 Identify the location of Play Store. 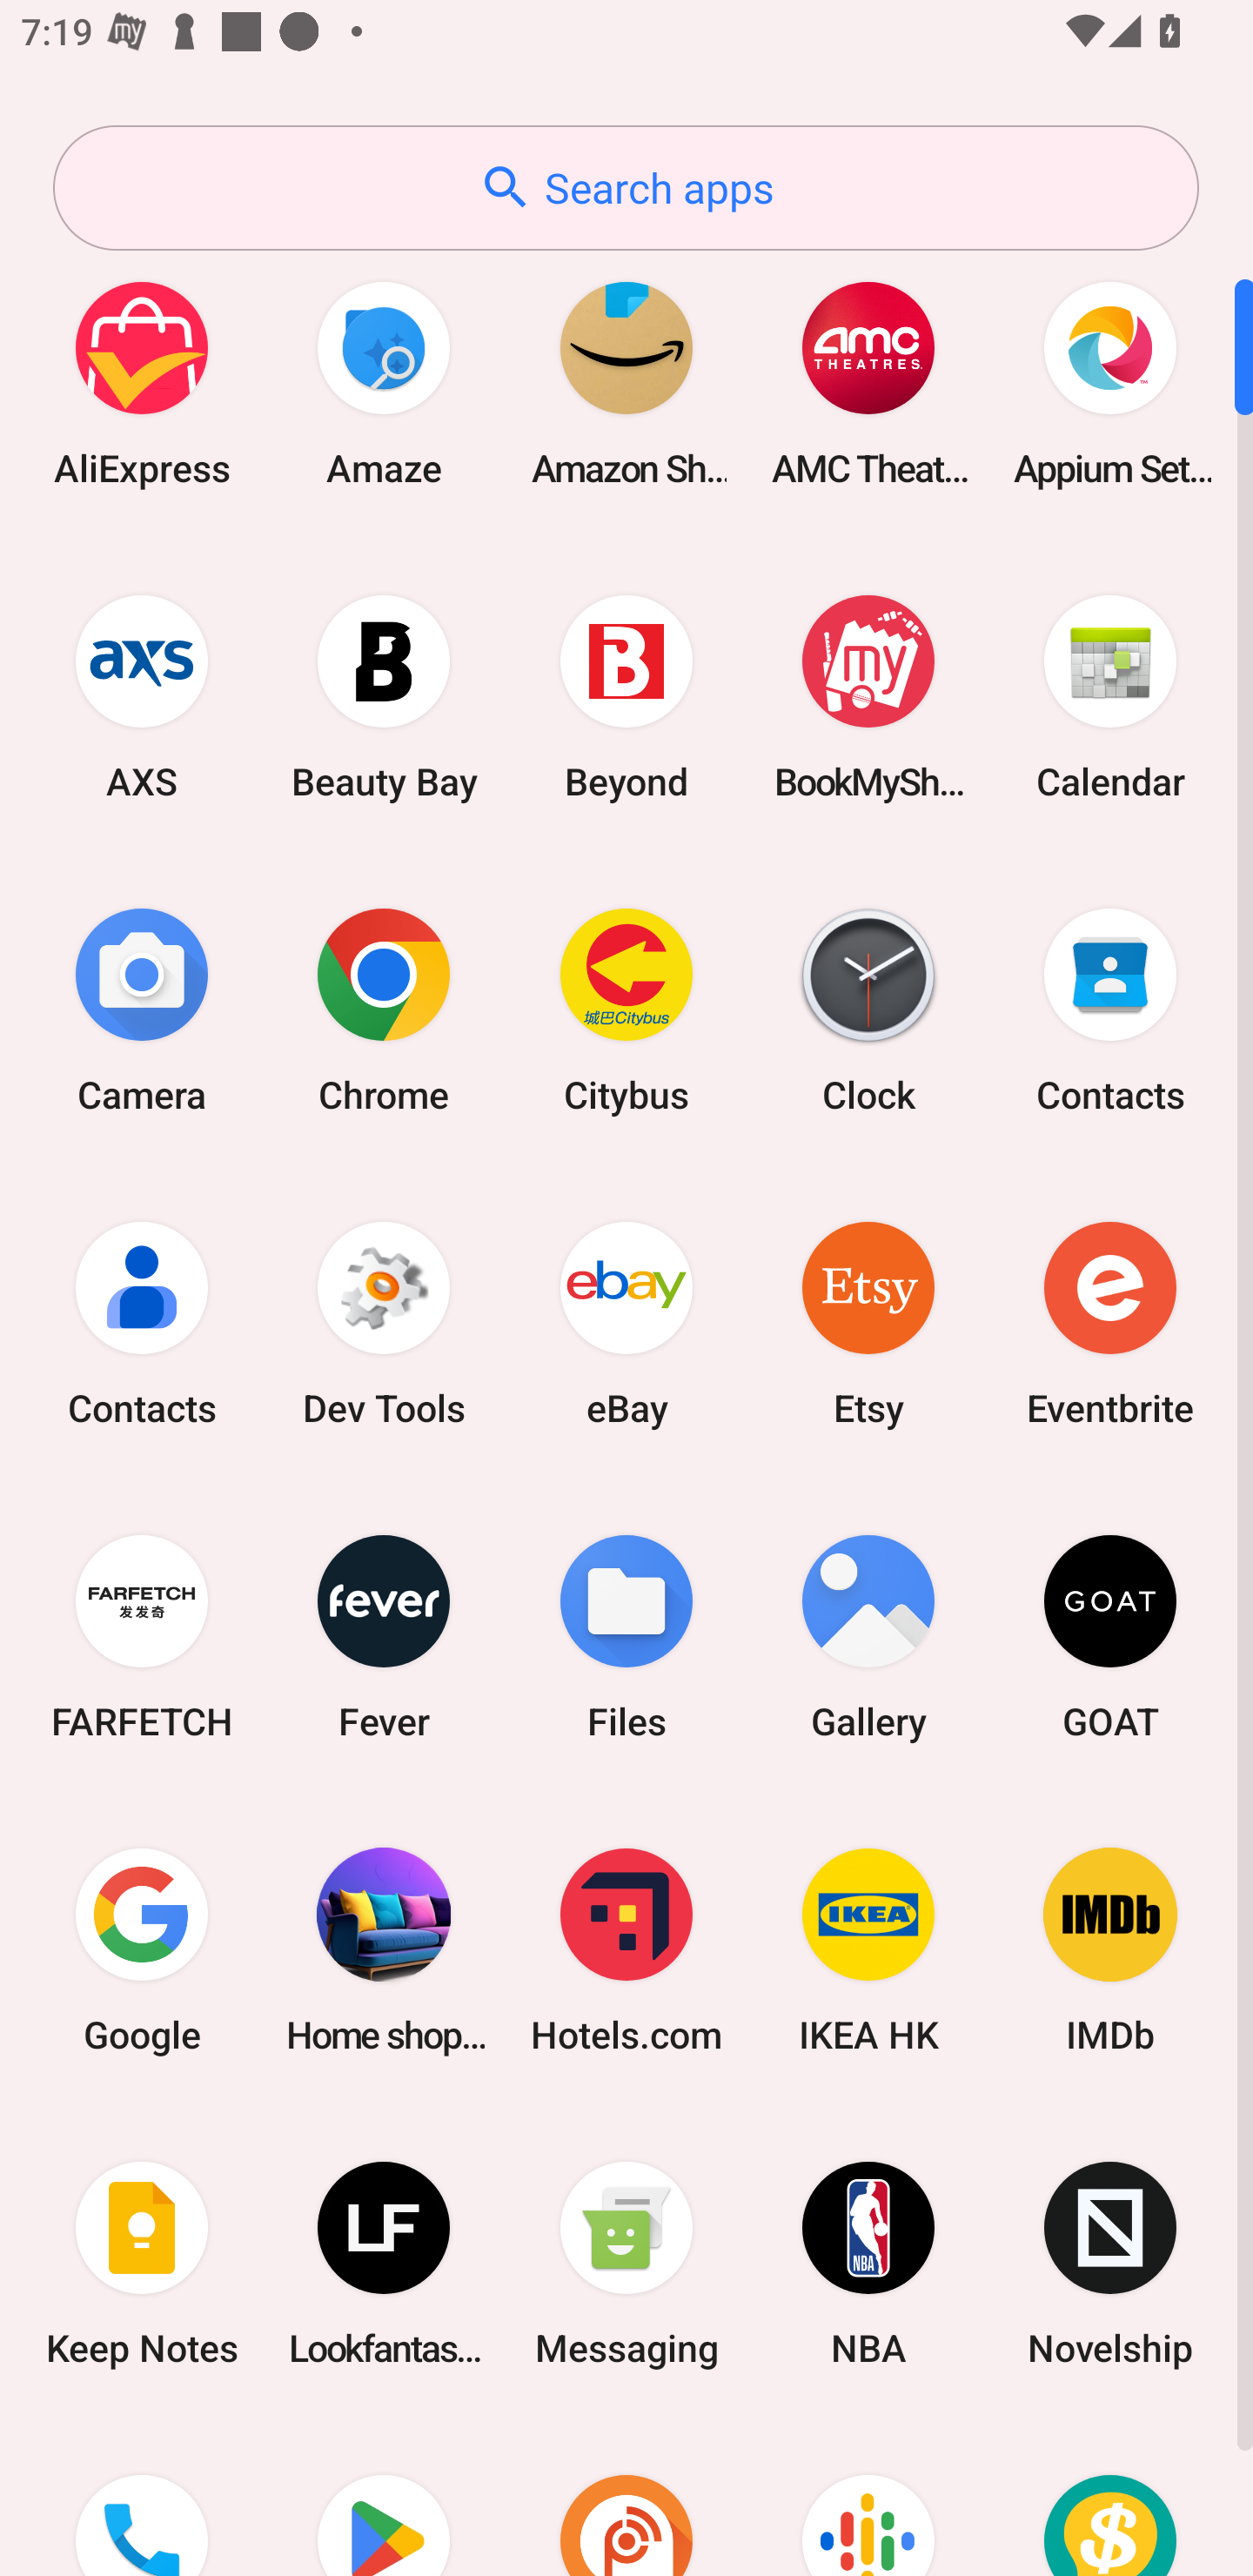
(384, 2499).